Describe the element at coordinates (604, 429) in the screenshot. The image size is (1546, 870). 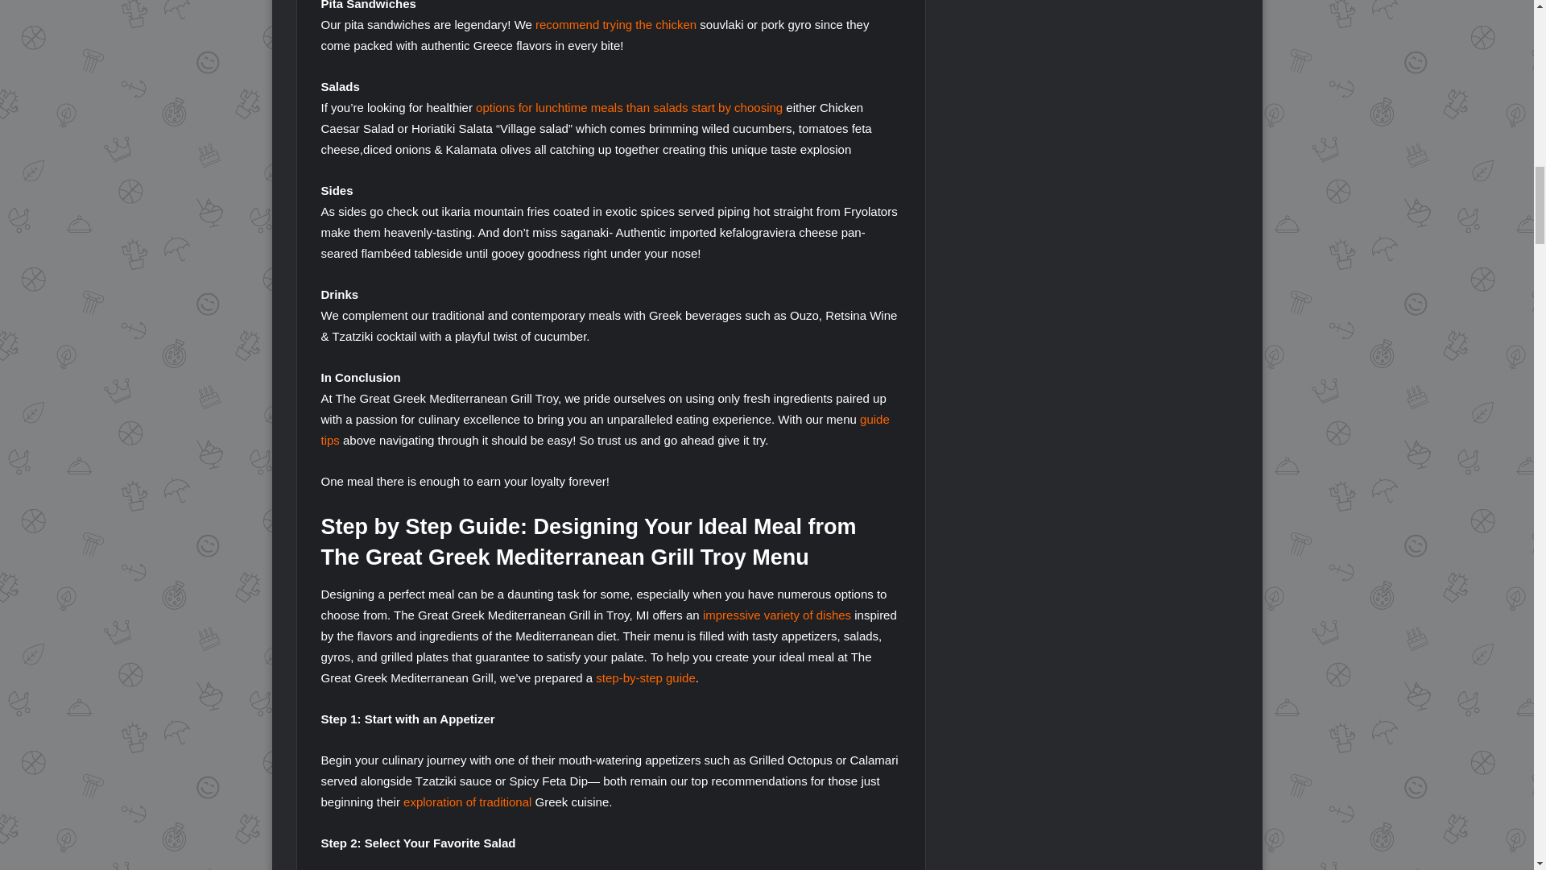
I see `guide tips` at that location.